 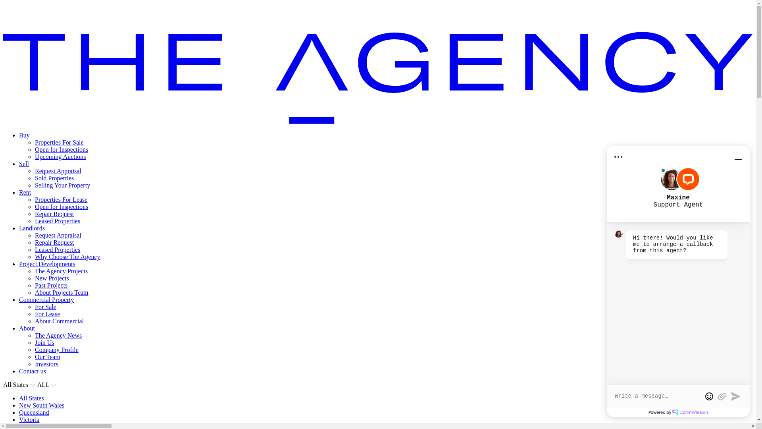 I want to click on The Agency Projects, so click(x=61, y=271).